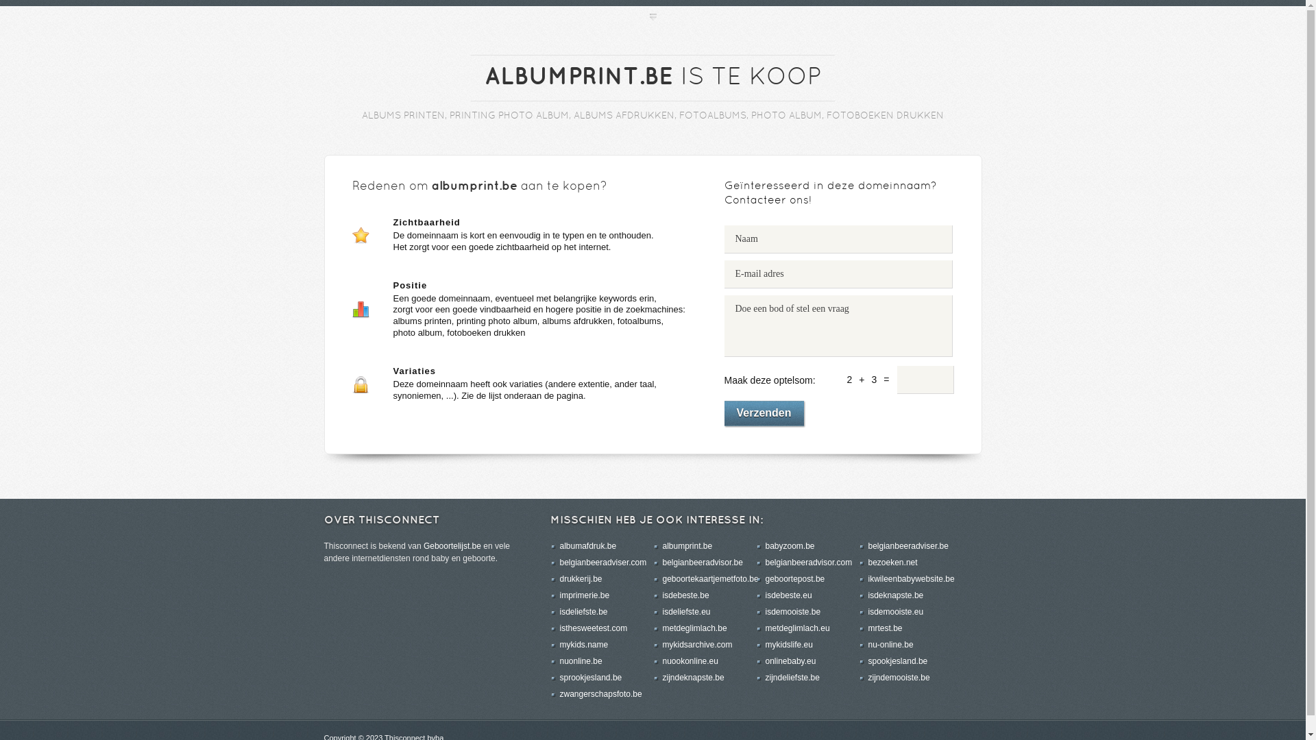 The width and height of the screenshot is (1316, 740). I want to click on zijndeliefste.be, so click(792, 678).